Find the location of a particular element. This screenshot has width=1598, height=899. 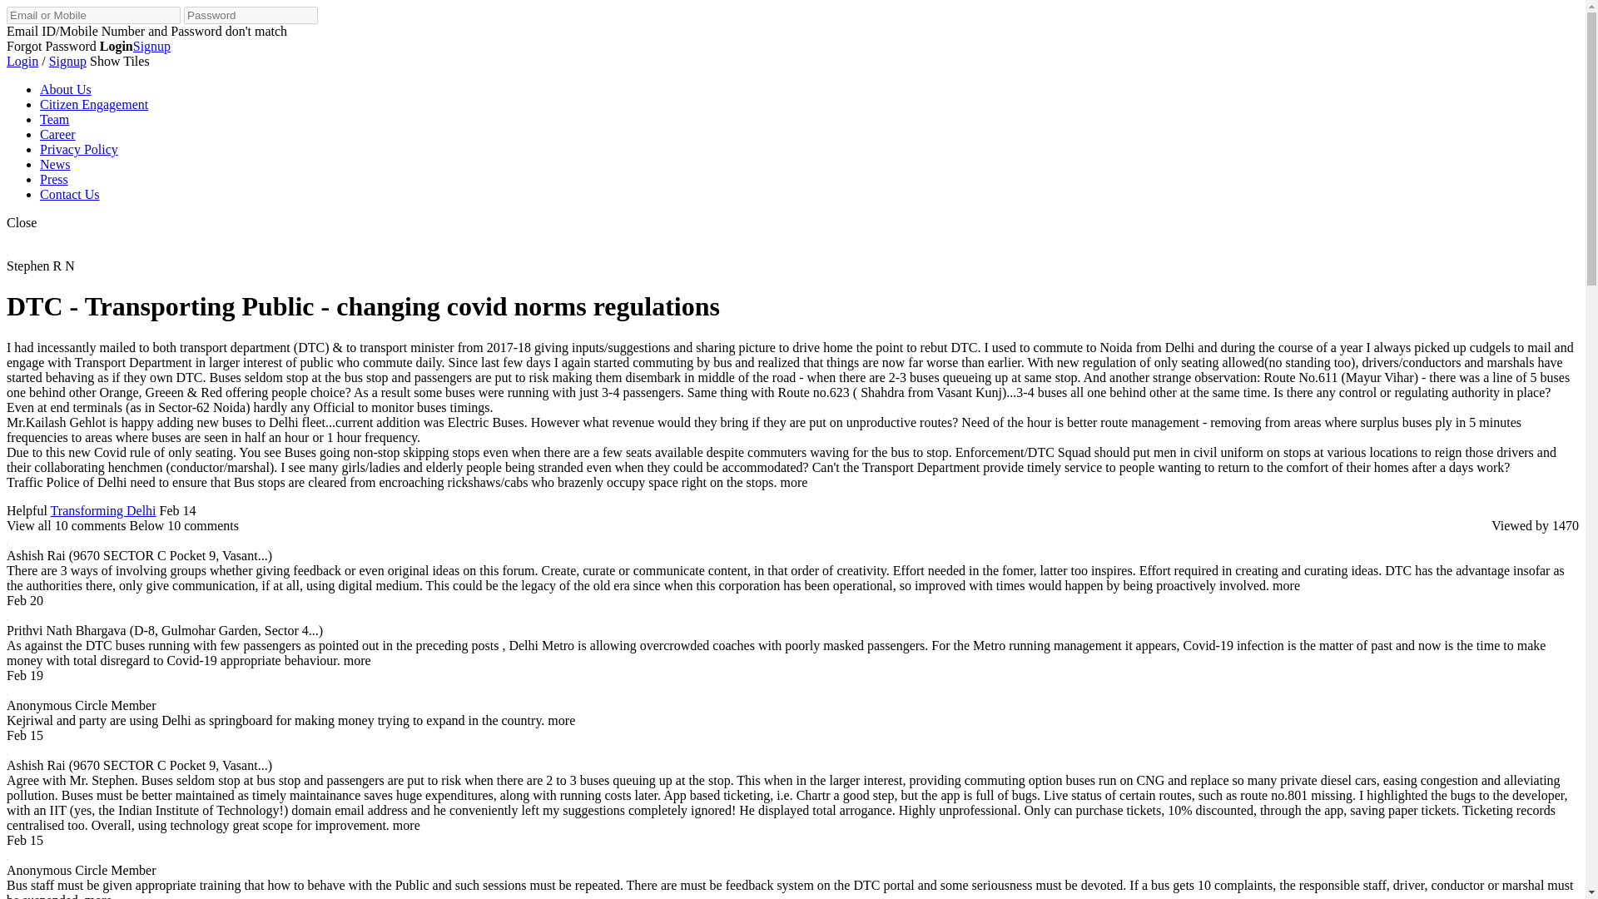

News is located at coordinates (55, 165).